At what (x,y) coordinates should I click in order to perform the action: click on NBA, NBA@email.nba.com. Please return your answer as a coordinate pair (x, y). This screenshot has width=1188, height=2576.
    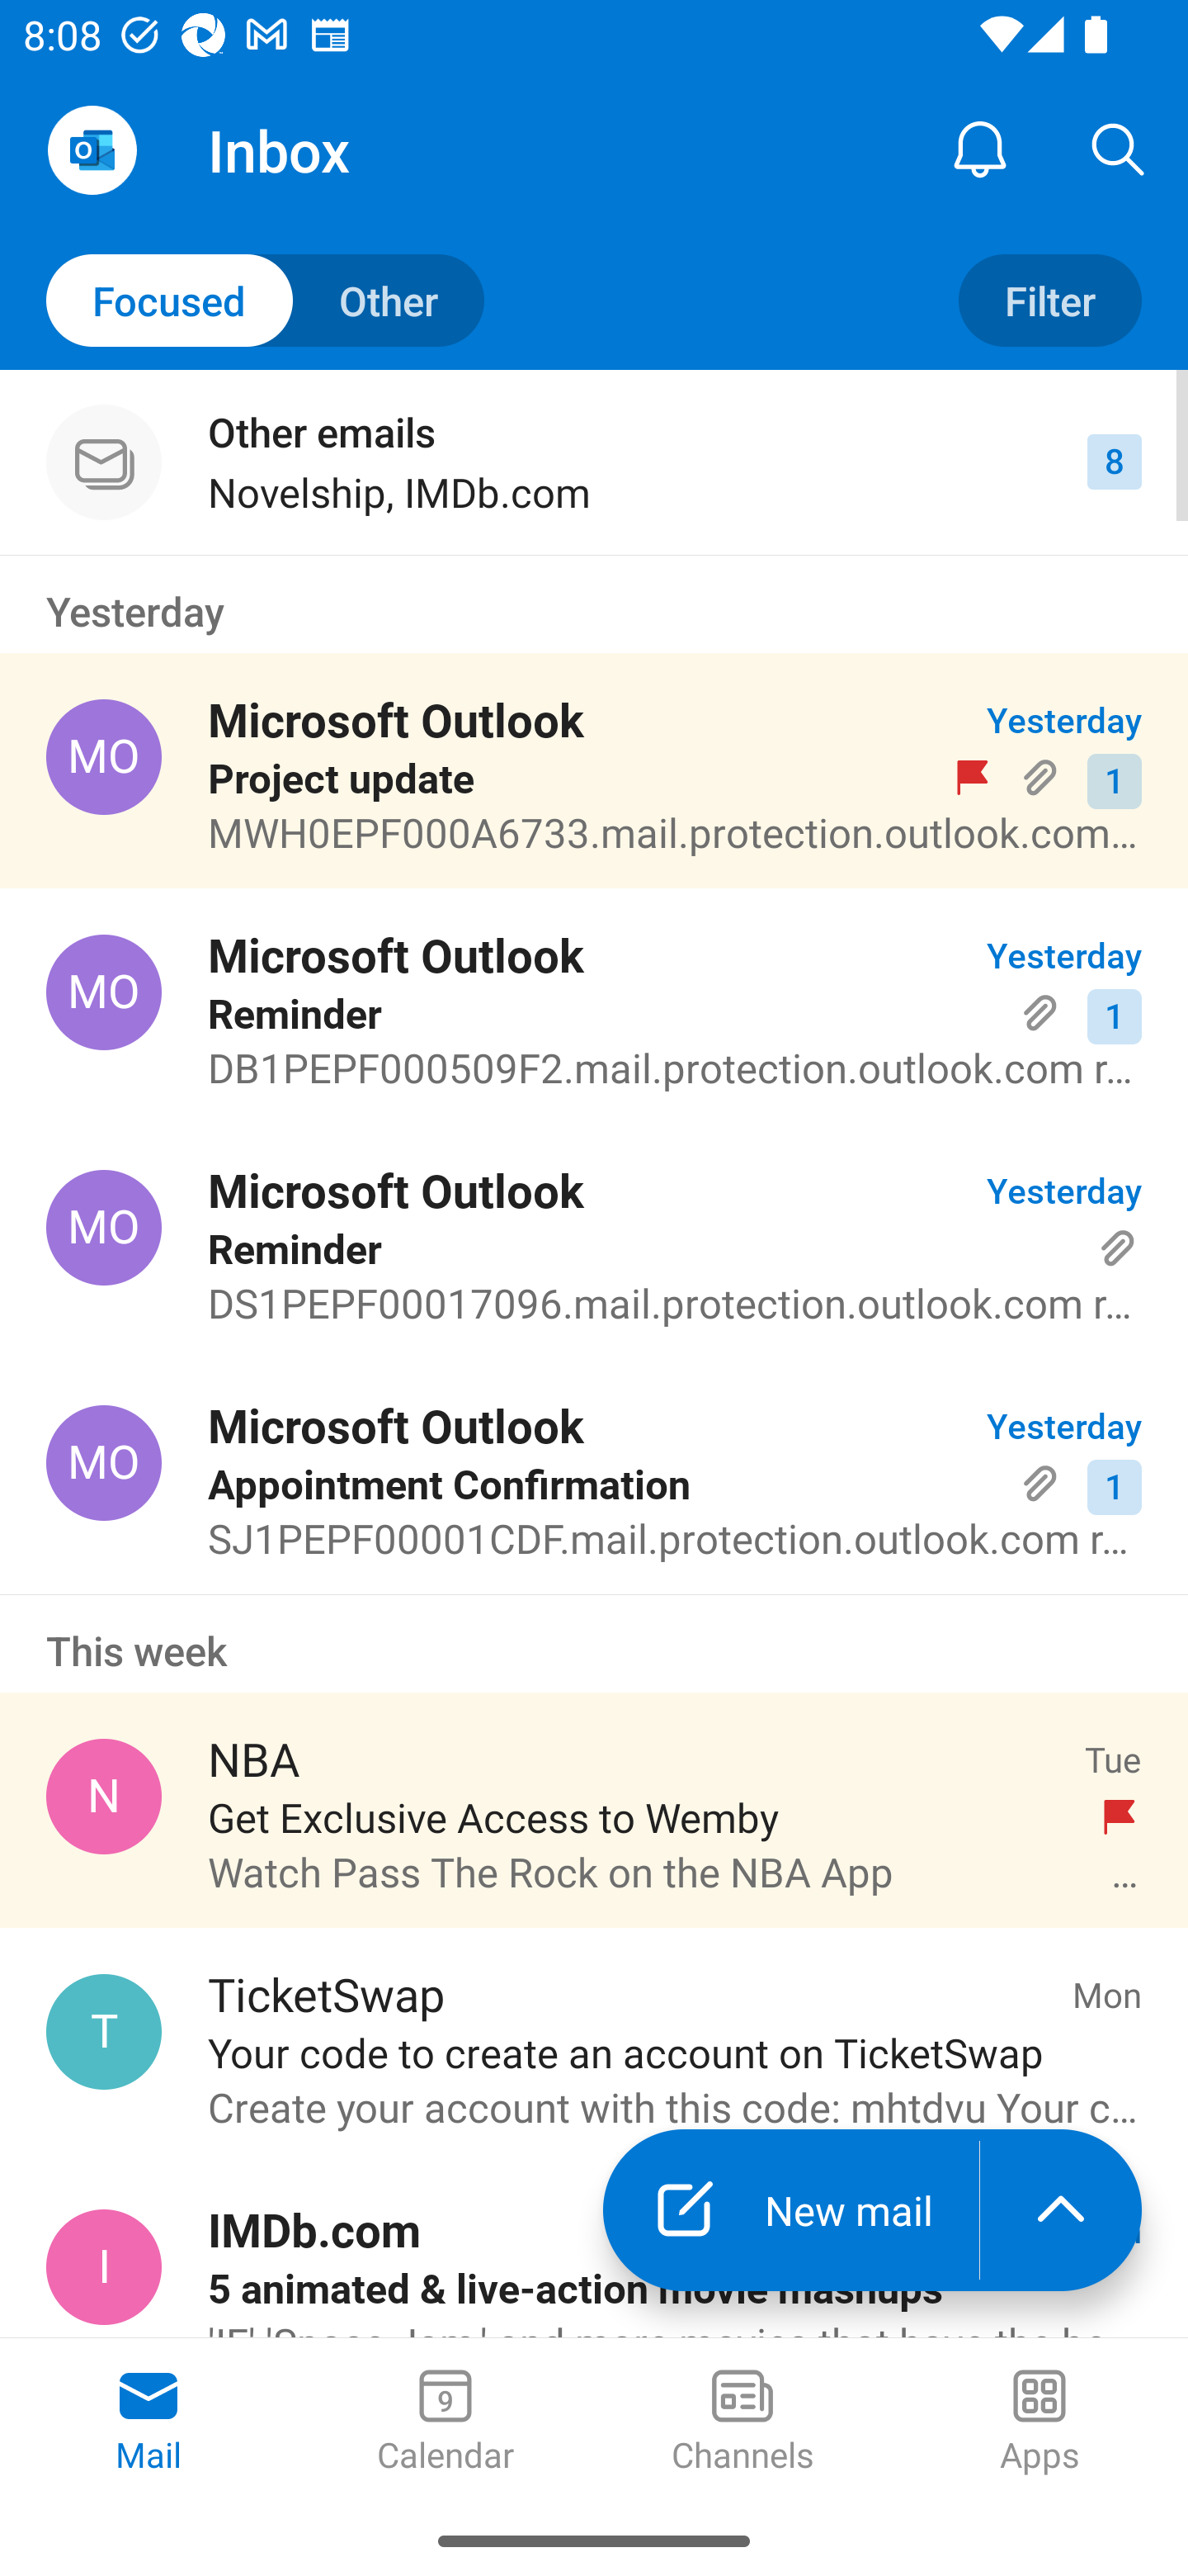
    Looking at the image, I should click on (104, 1797).